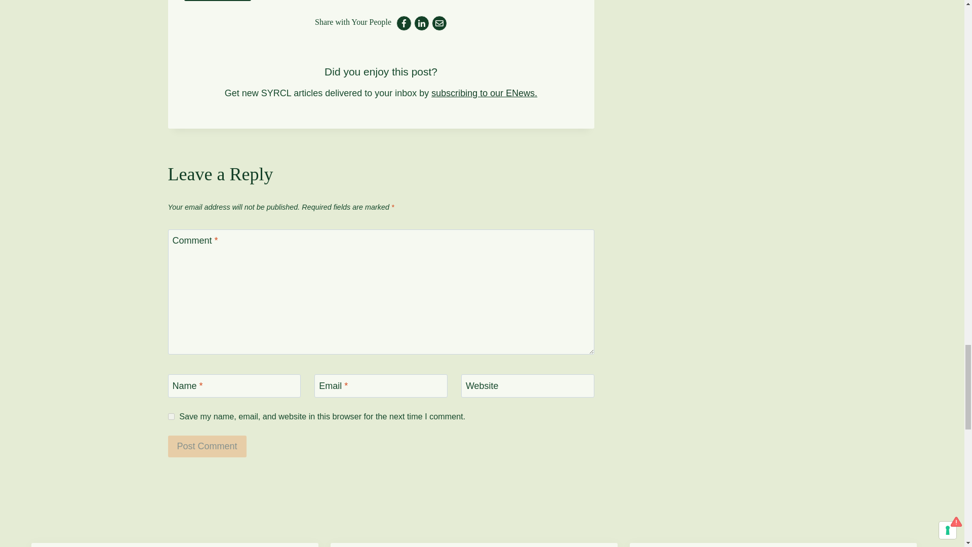  What do you see at coordinates (208, 446) in the screenshot?
I see `Post Comment` at bounding box center [208, 446].